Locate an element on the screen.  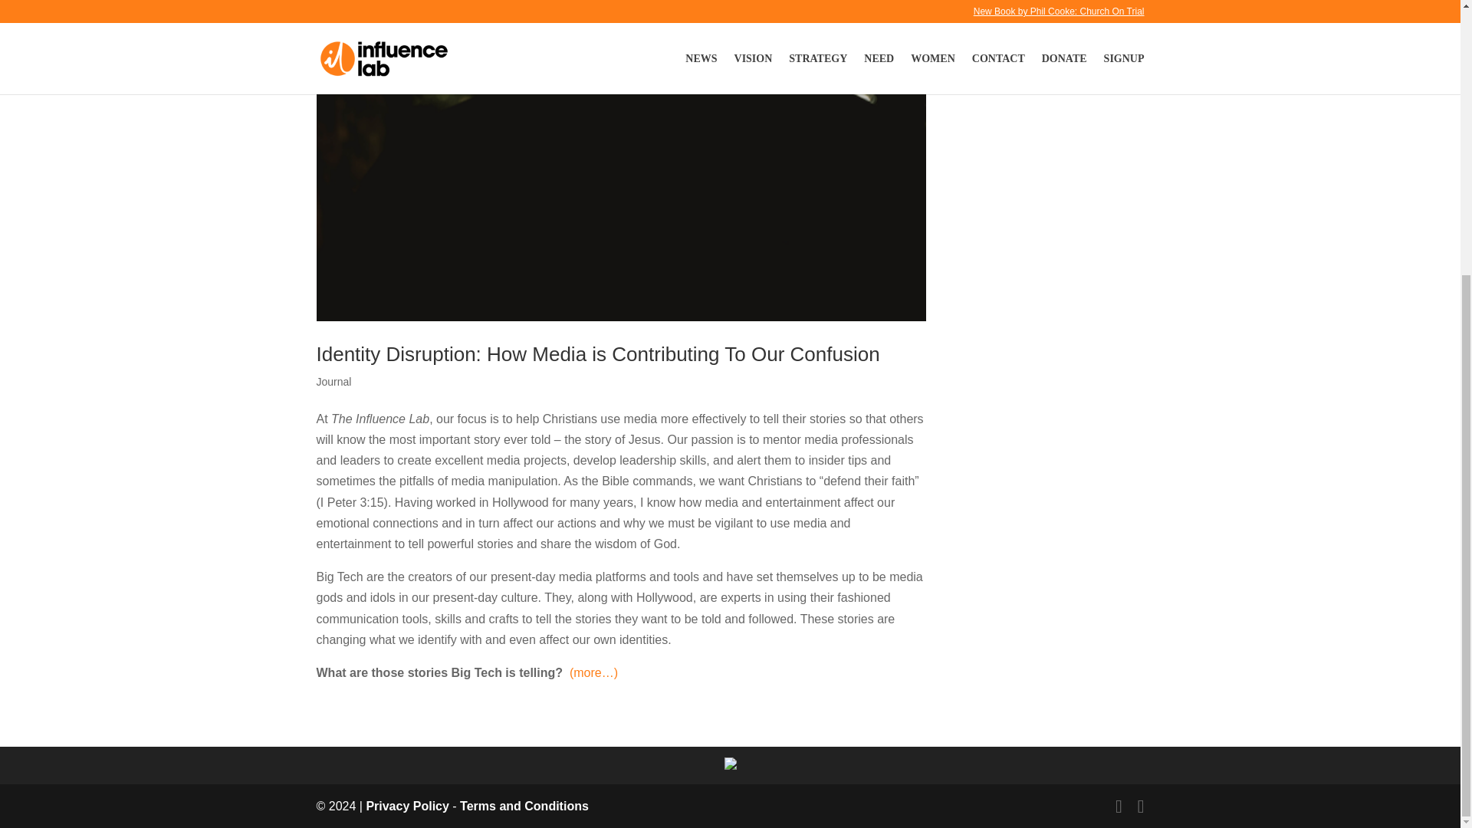
Terms and Conditions is located at coordinates (524, 806).